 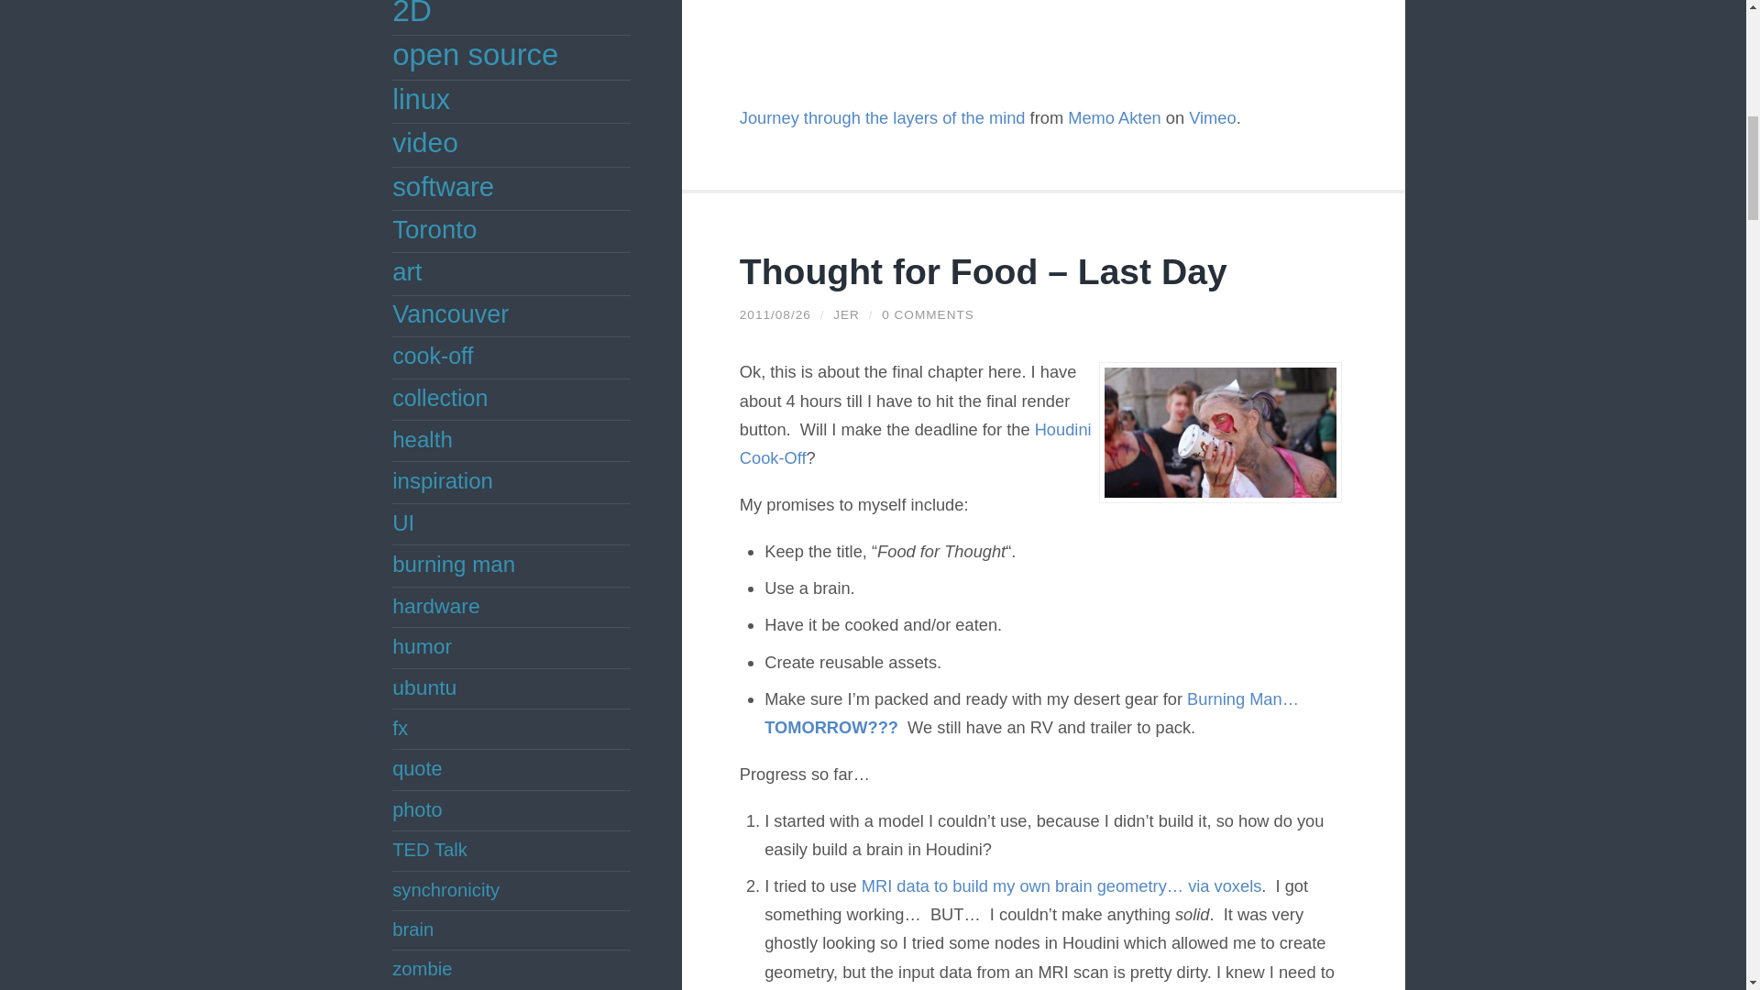 I want to click on photo, so click(x=416, y=809).